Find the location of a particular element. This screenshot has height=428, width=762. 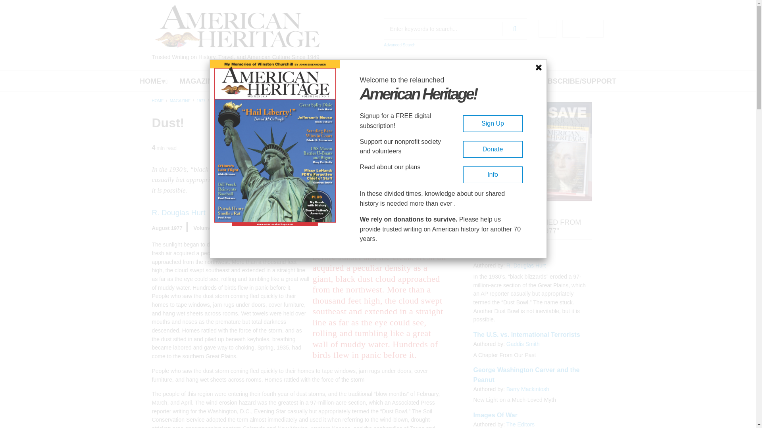

Twitter is located at coordinates (571, 29).